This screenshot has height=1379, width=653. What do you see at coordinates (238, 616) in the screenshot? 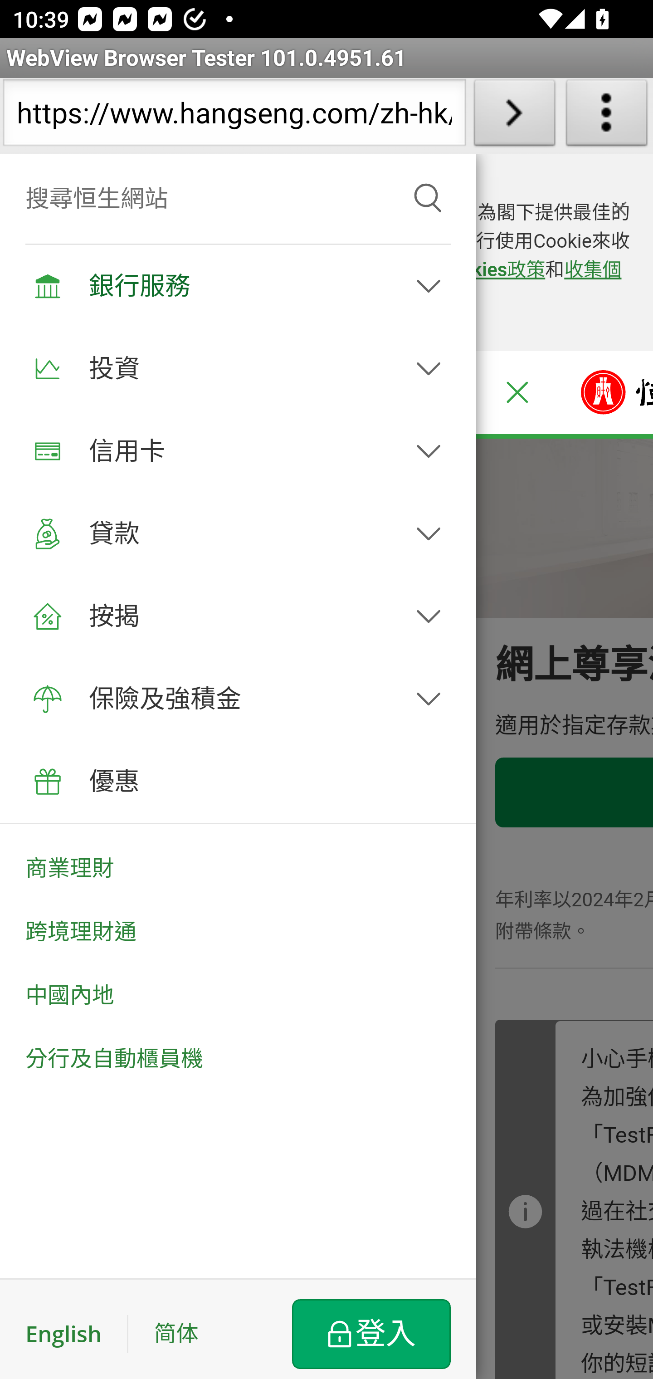
I see `按揭` at bounding box center [238, 616].